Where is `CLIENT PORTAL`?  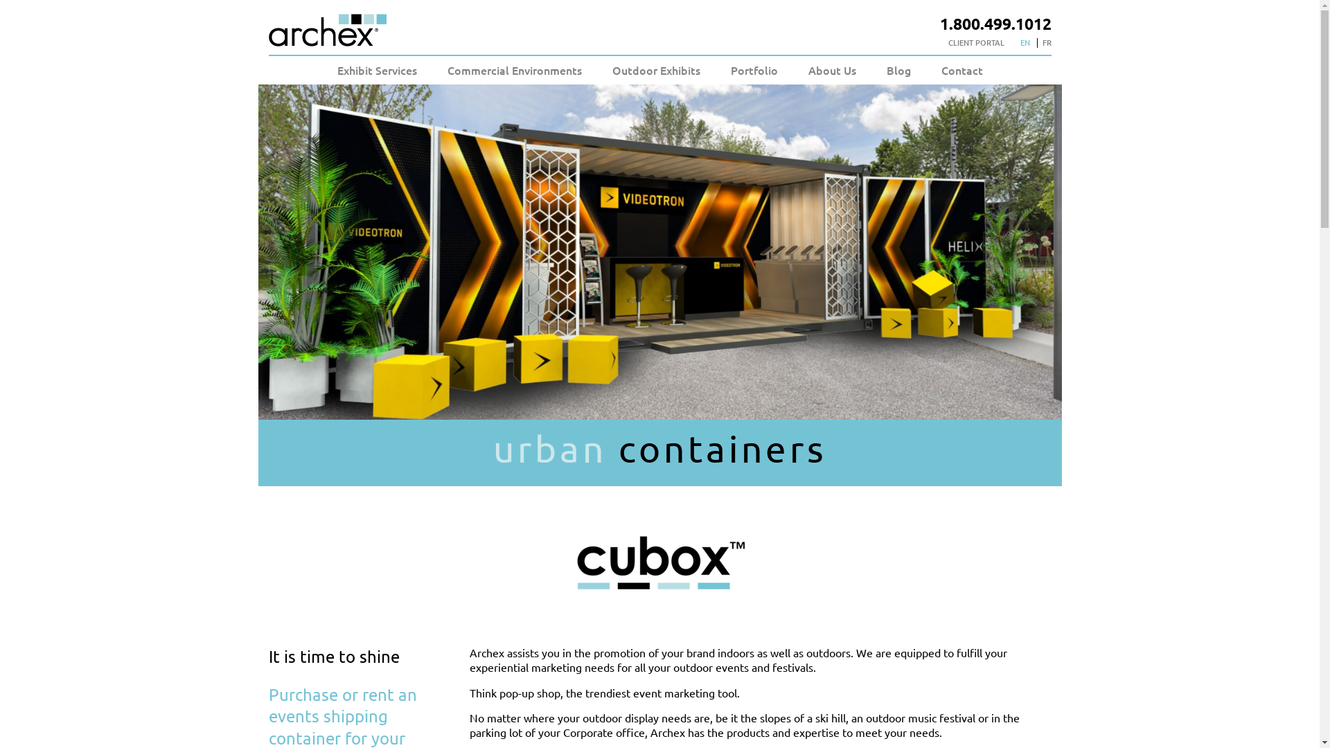 CLIENT PORTAL is located at coordinates (975, 43).